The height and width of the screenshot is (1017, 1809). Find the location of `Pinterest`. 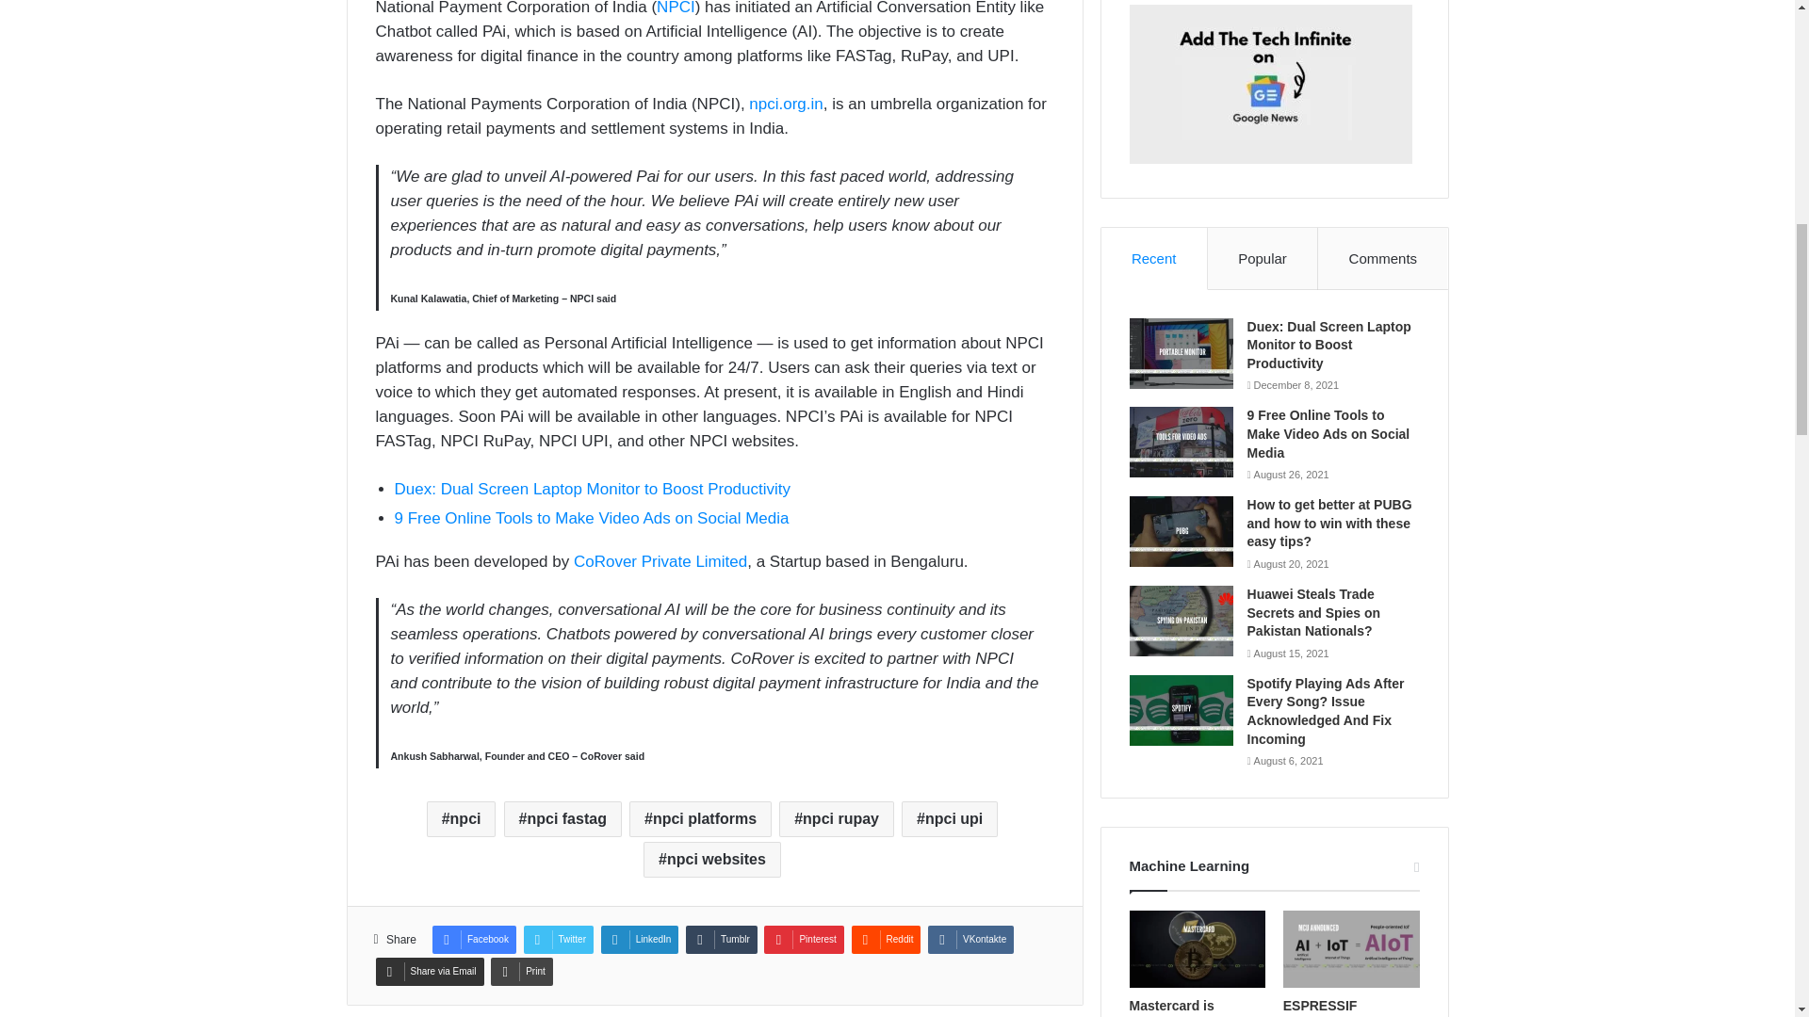

Pinterest is located at coordinates (803, 940).